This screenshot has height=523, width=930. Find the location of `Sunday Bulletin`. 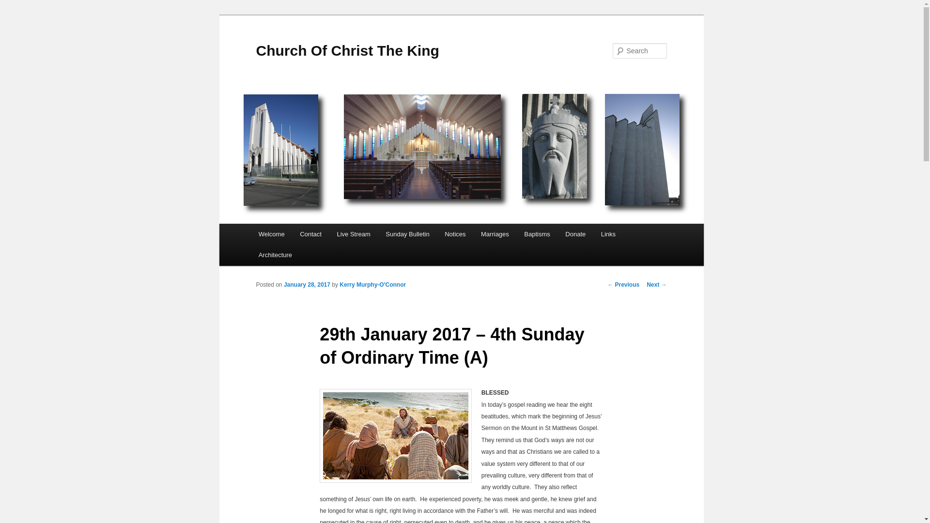

Sunday Bulletin is located at coordinates (408, 234).